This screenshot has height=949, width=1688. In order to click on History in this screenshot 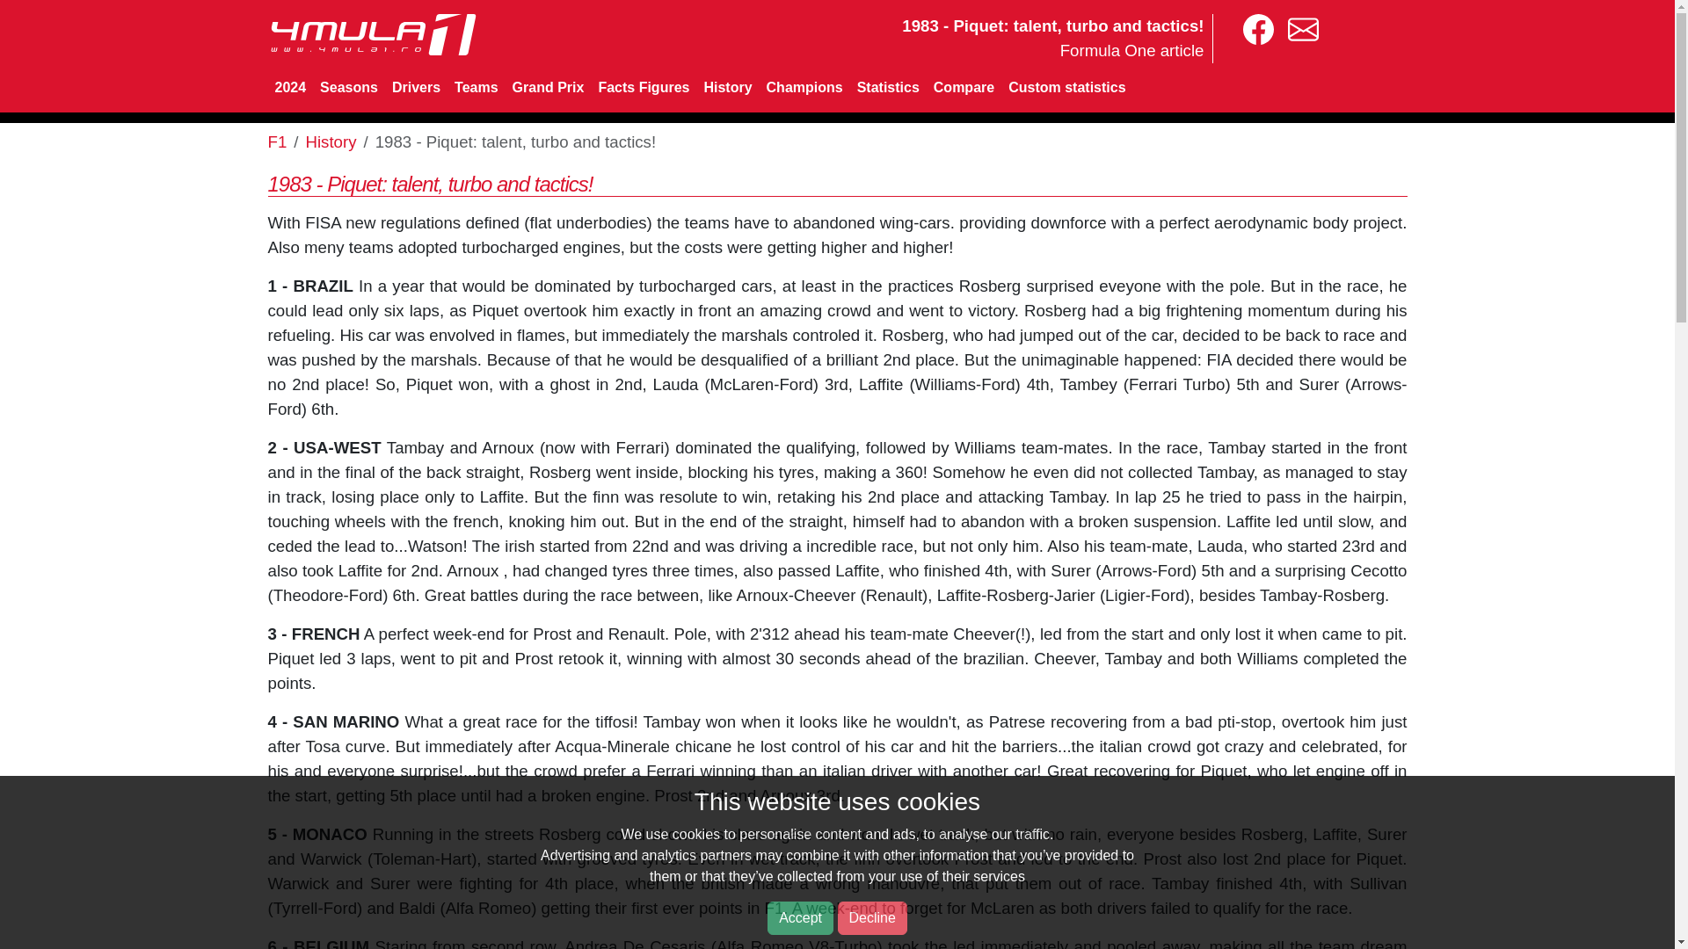, I will do `click(726, 87)`.